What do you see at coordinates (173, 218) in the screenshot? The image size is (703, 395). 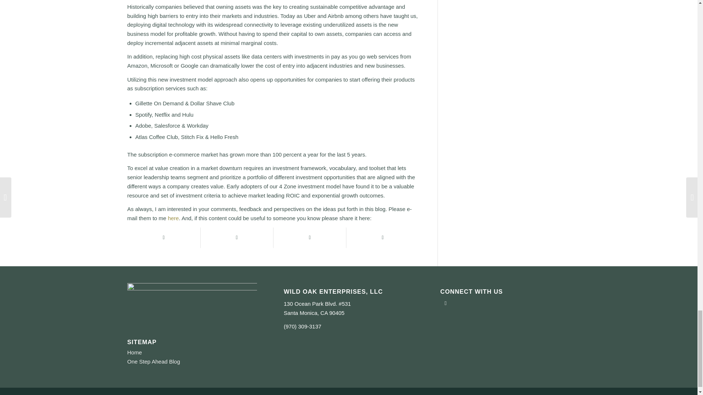 I see `here` at bounding box center [173, 218].